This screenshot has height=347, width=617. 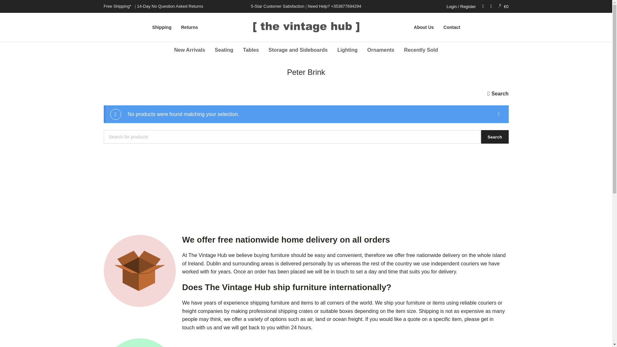 I want to click on Money Back, so click(x=139, y=343).